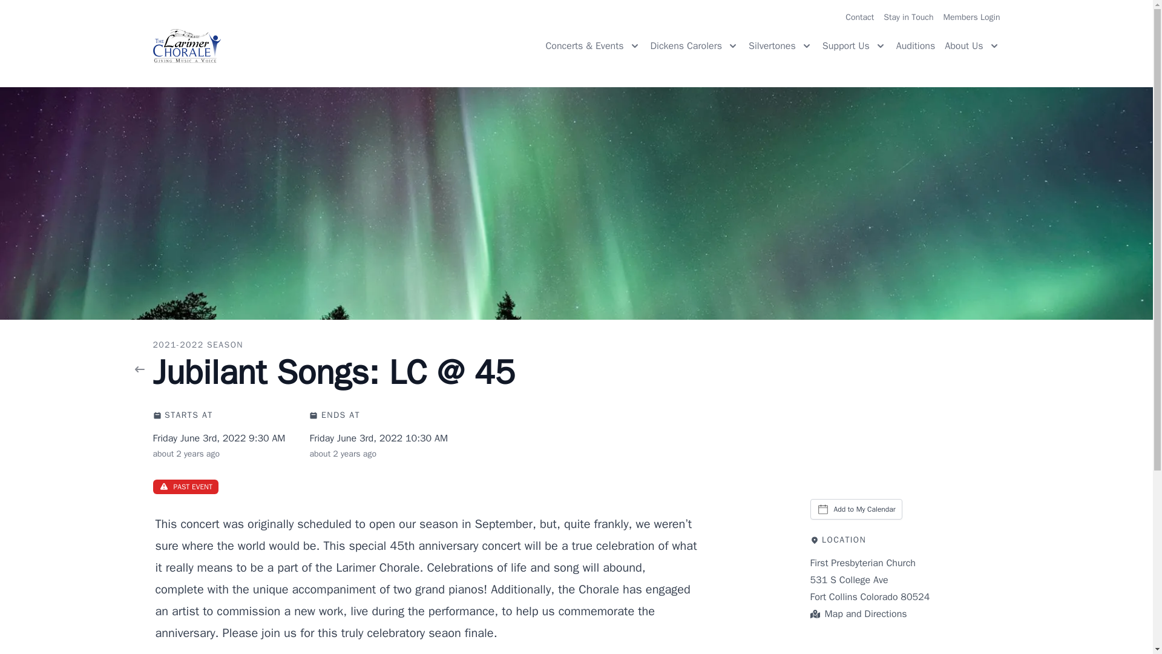  What do you see at coordinates (855, 45) in the screenshot?
I see `Support Us` at bounding box center [855, 45].